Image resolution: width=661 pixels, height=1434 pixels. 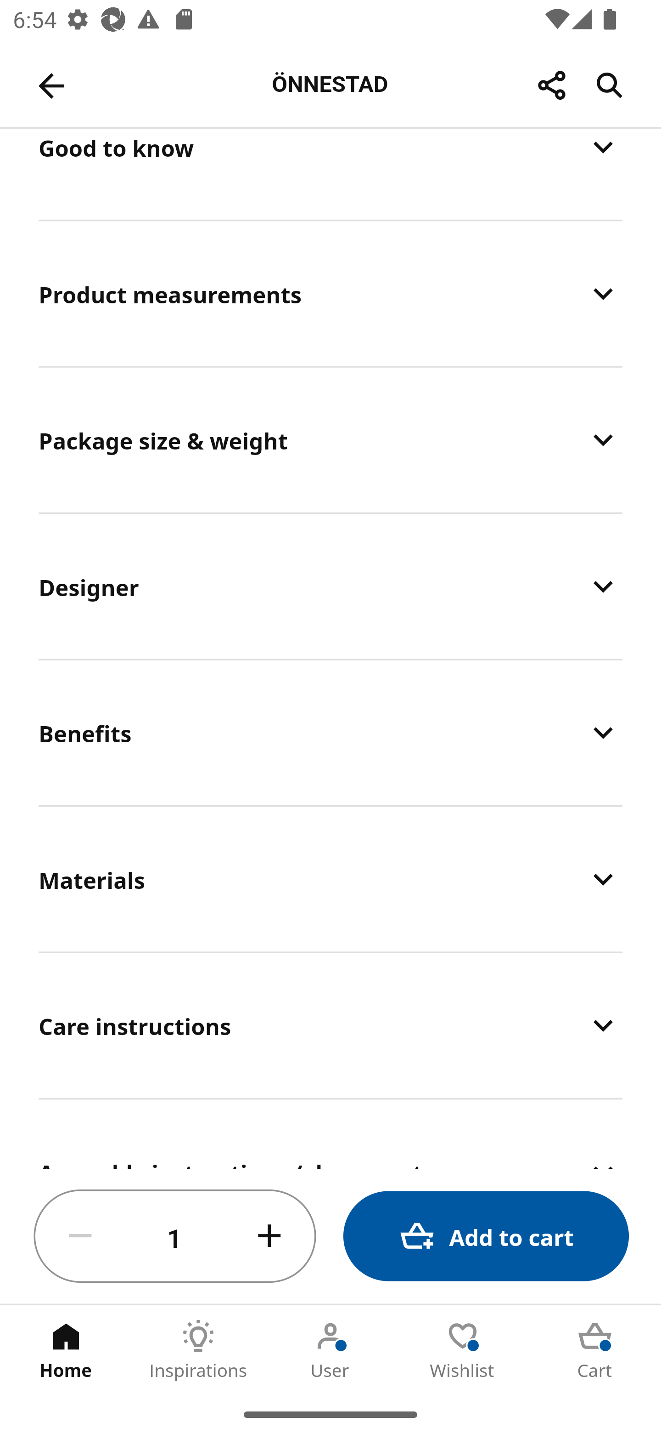 I want to click on Inspirations
Tab 2 of 5, so click(x=198, y=1350).